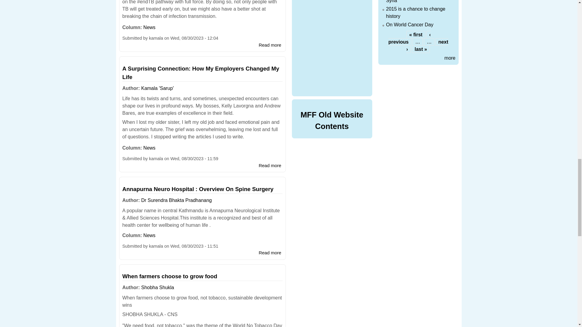 Image resolution: width=582 pixels, height=327 pixels. What do you see at coordinates (176, 200) in the screenshot?
I see `Dr Surendra Bhakta Pradhanang` at bounding box center [176, 200].